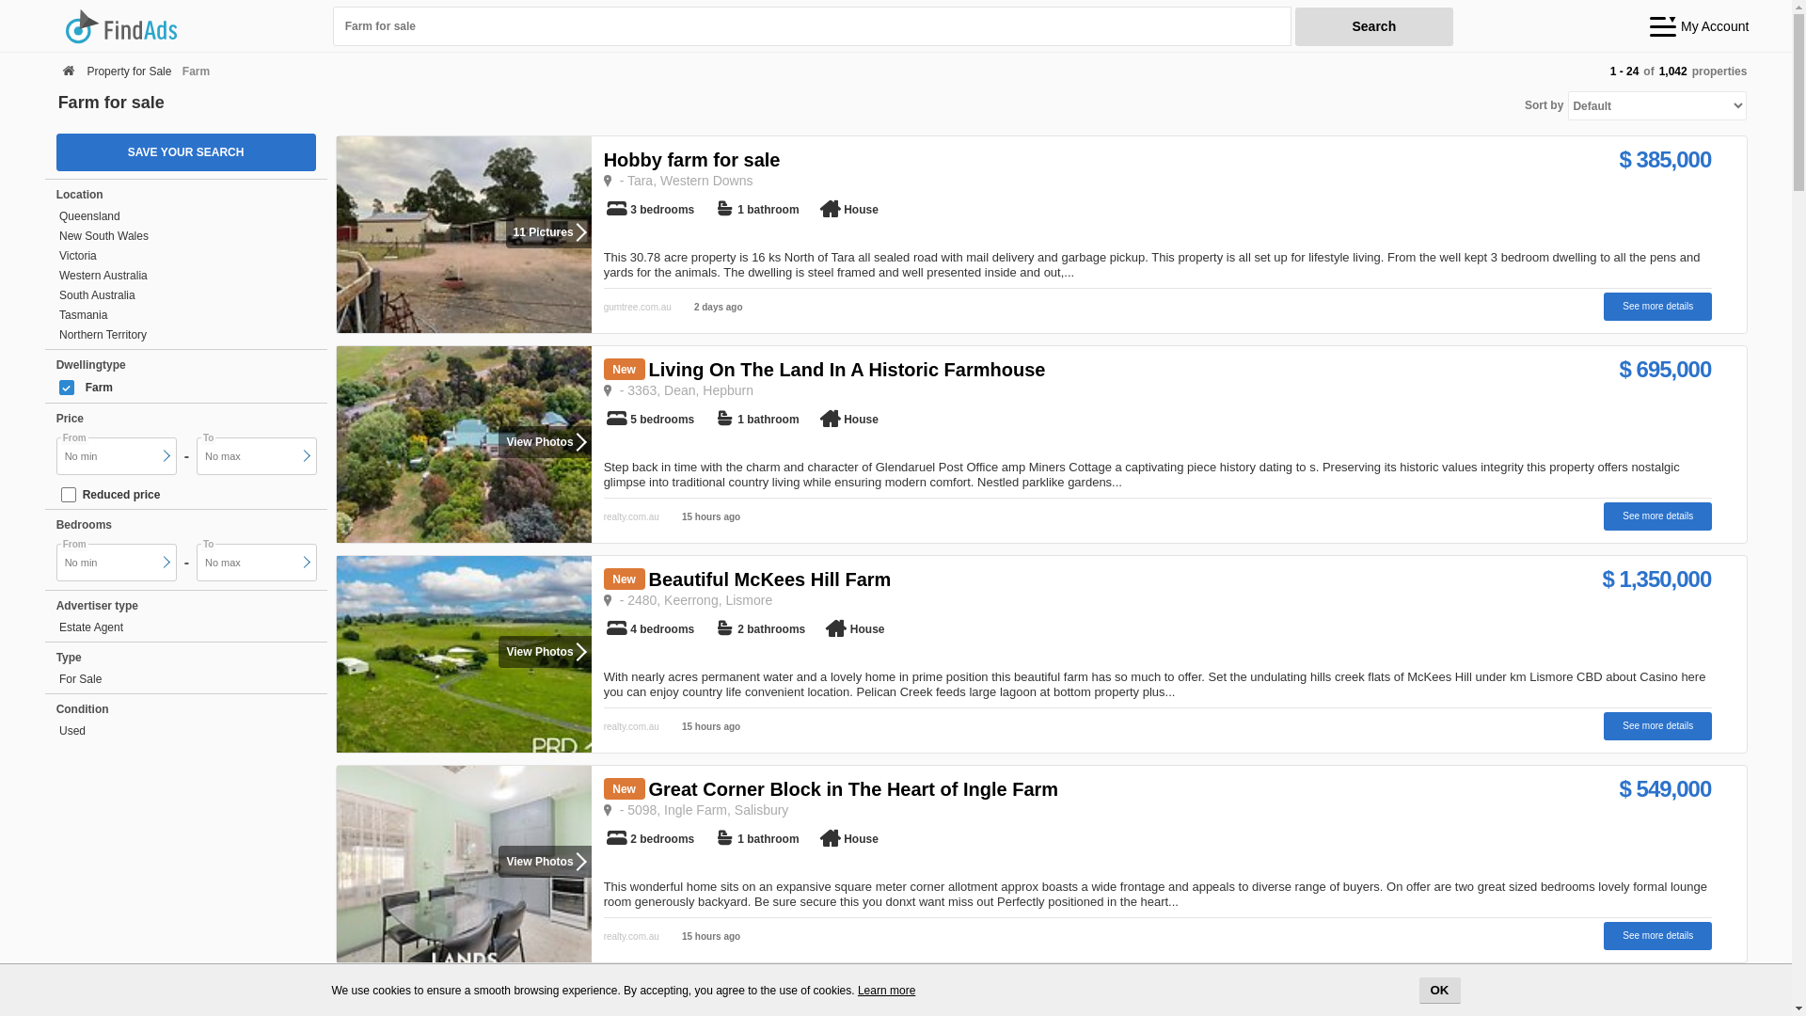 The width and height of the screenshot is (1806, 1016). Describe the element at coordinates (182, 237) in the screenshot. I see `New South Wales` at that location.